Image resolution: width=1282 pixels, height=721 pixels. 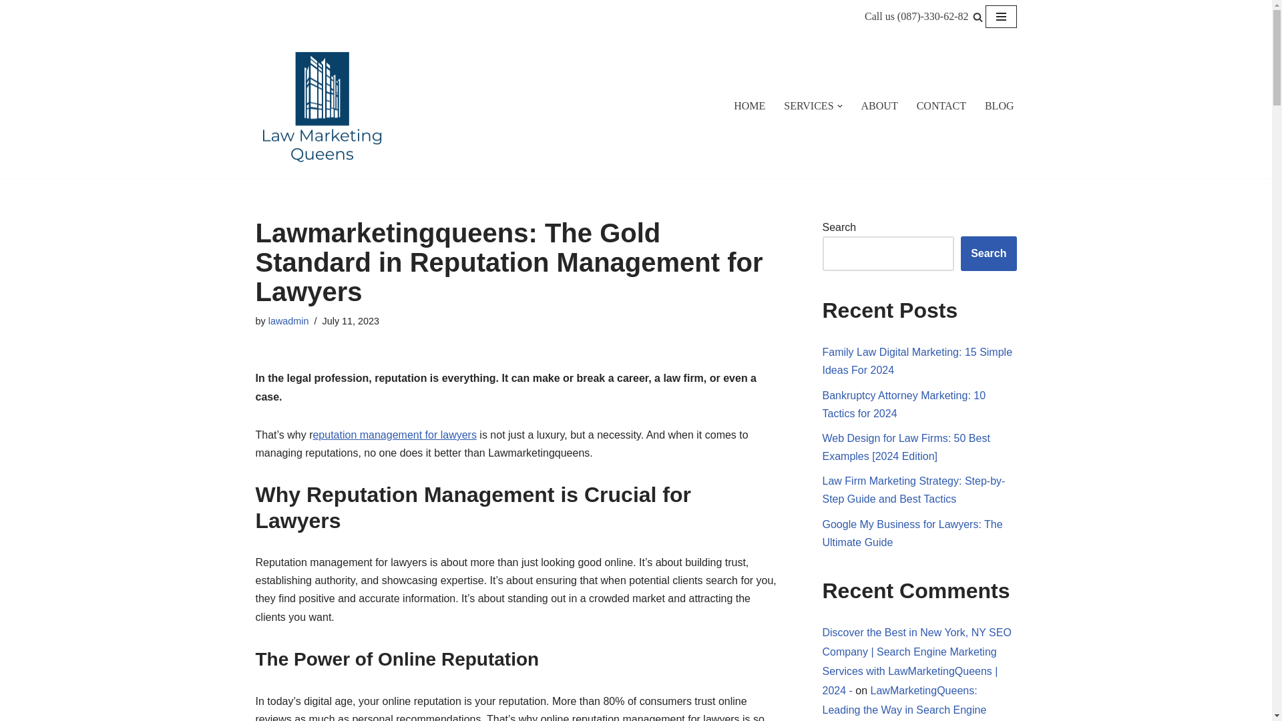 What do you see at coordinates (999, 105) in the screenshot?
I see `BLOG` at bounding box center [999, 105].